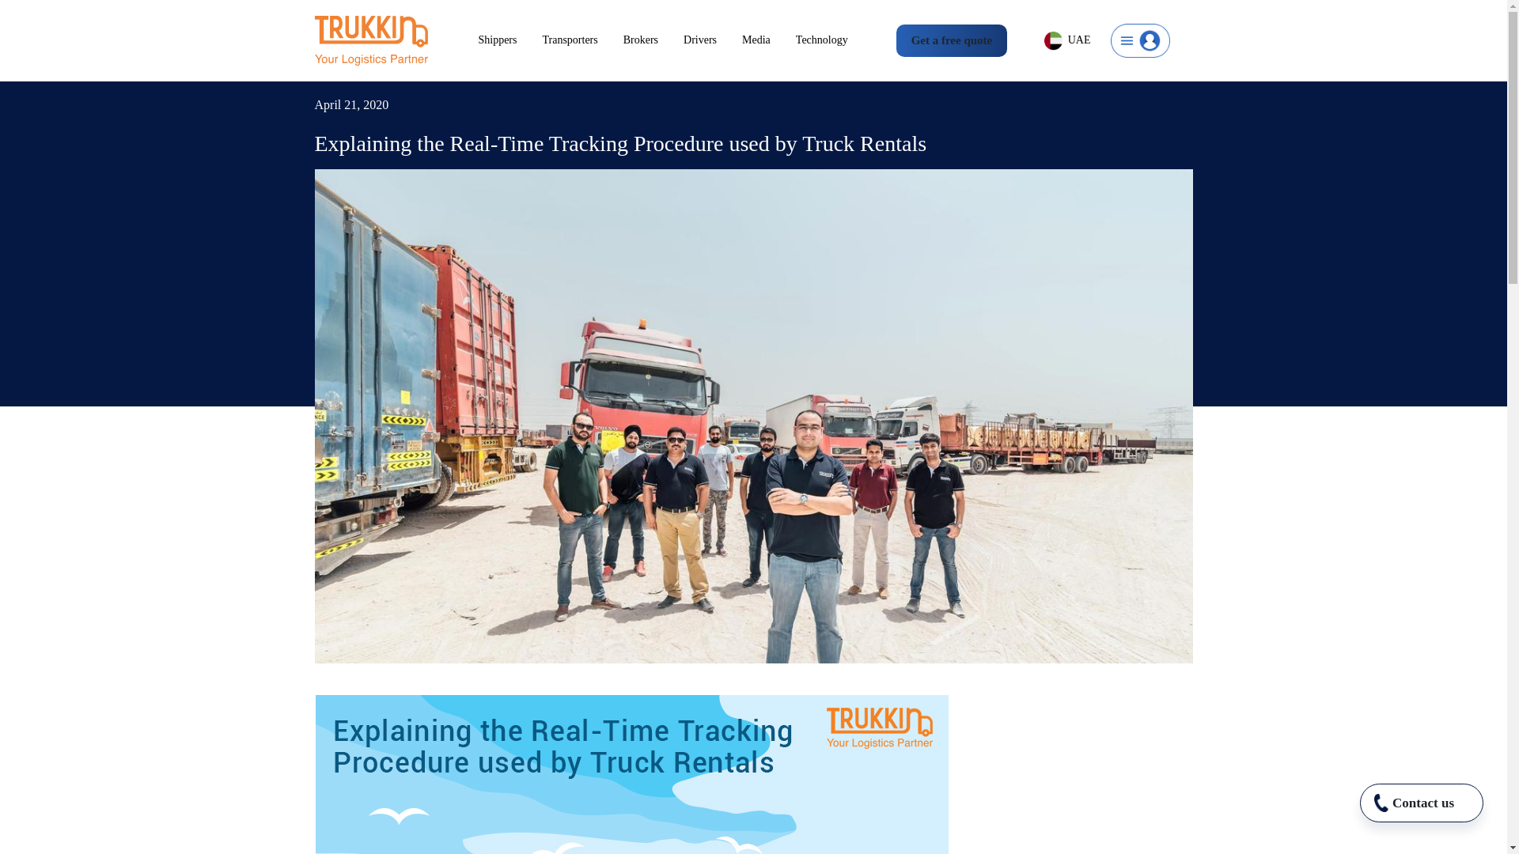 Image resolution: width=1519 pixels, height=854 pixels. I want to click on Drivers, so click(713, 40).